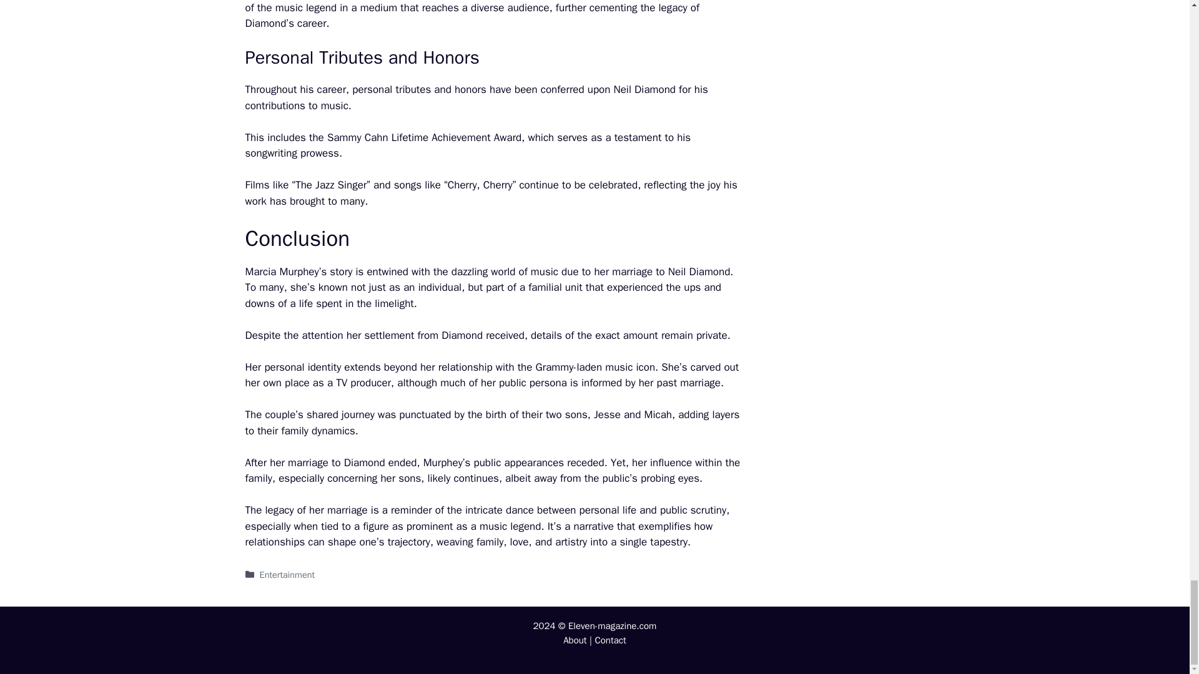 This screenshot has height=674, width=1199. Describe the element at coordinates (287, 574) in the screenshot. I see `Entertainment` at that location.